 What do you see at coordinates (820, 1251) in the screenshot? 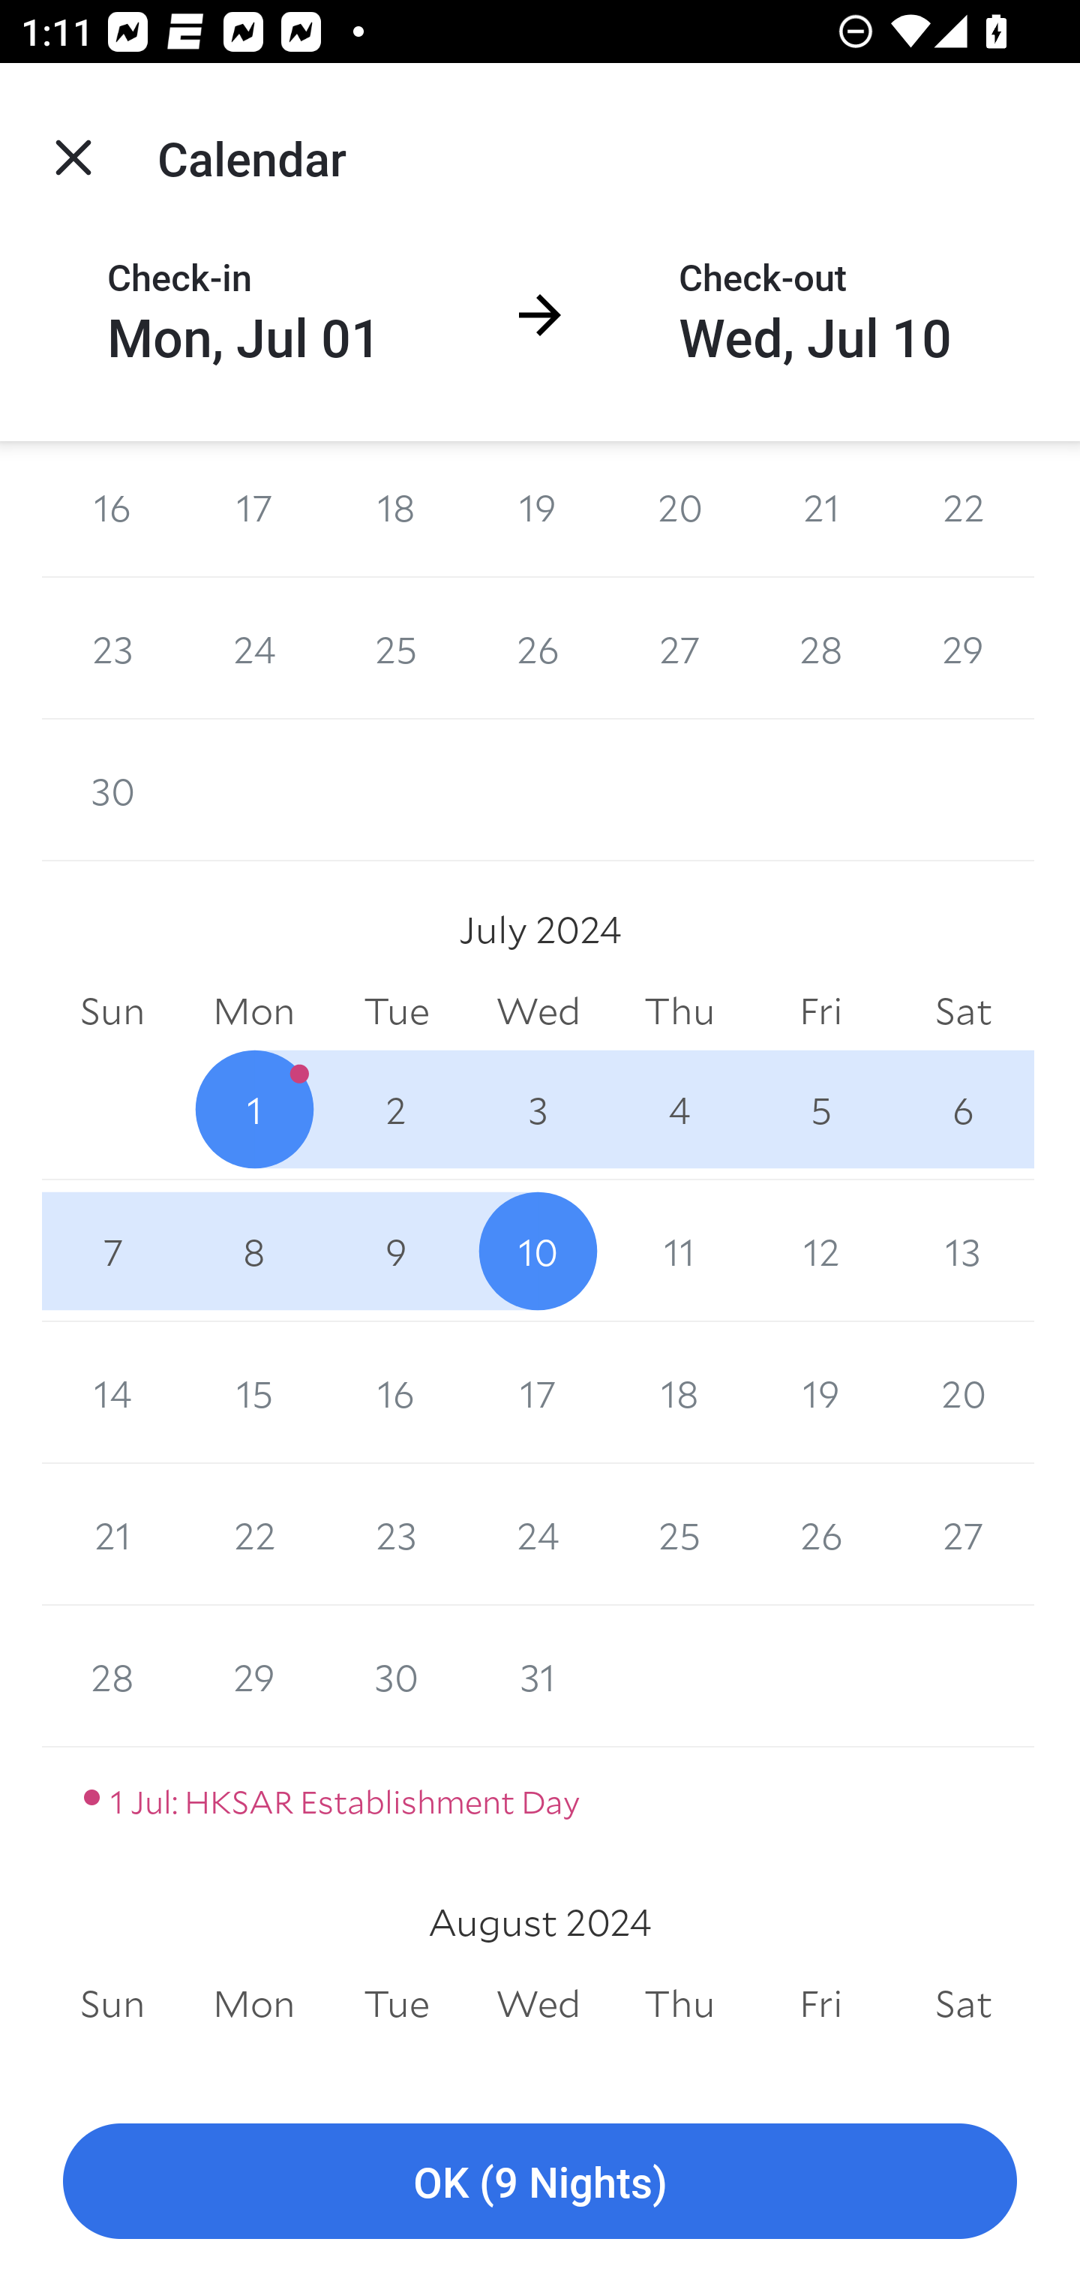
I see `12 12 July 2024` at bounding box center [820, 1251].